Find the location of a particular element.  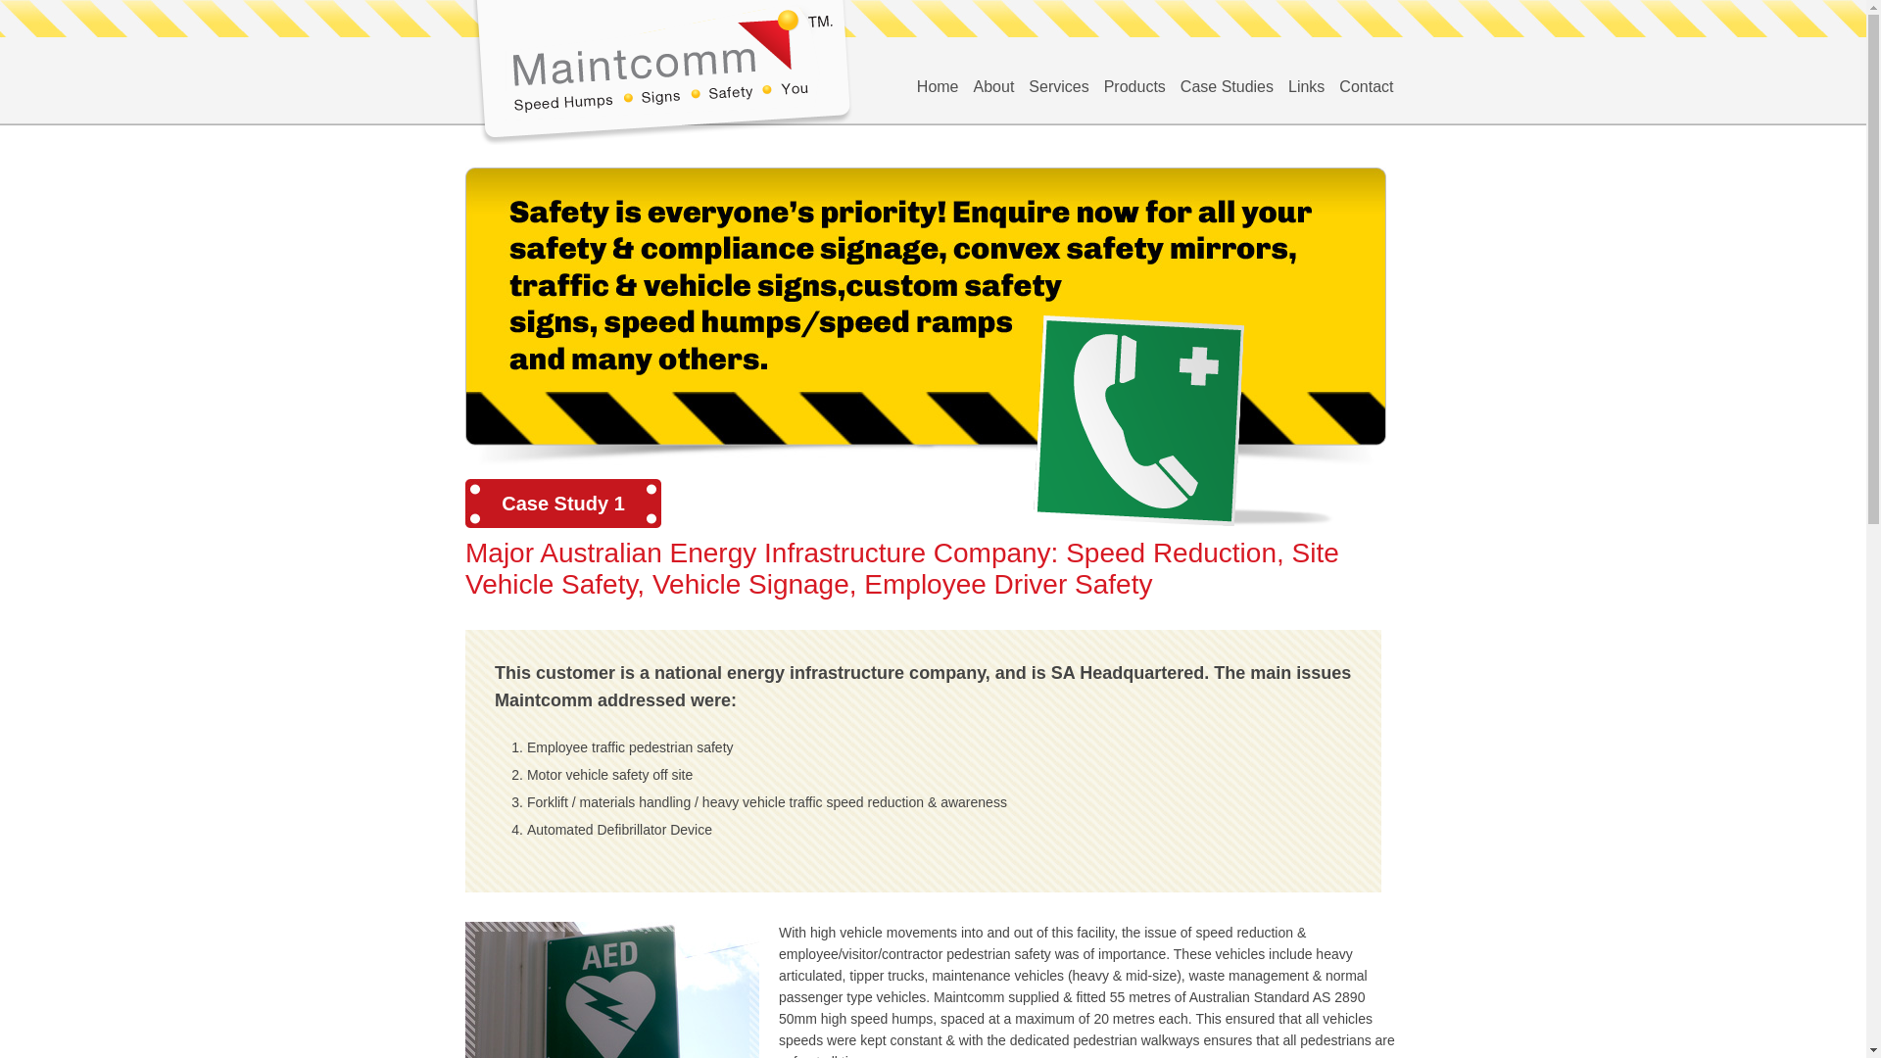

About is located at coordinates (994, 87).